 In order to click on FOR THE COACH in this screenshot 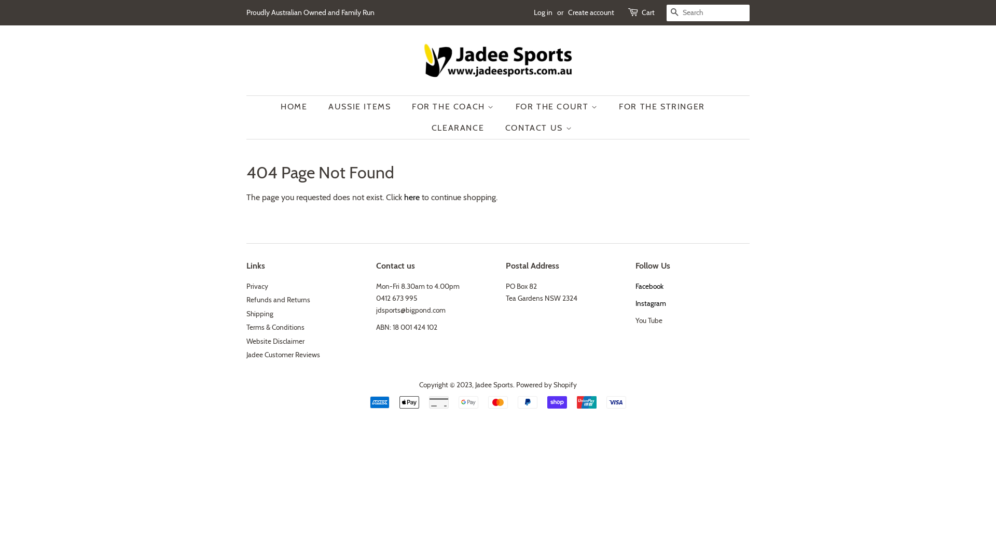, I will do `click(454, 107)`.